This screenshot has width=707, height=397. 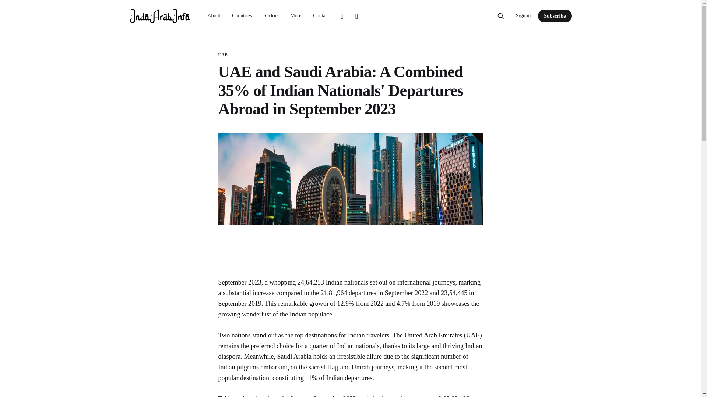 What do you see at coordinates (523, 16) in the screenshot?
I see `Sign in` at bounding box center [523, 16].